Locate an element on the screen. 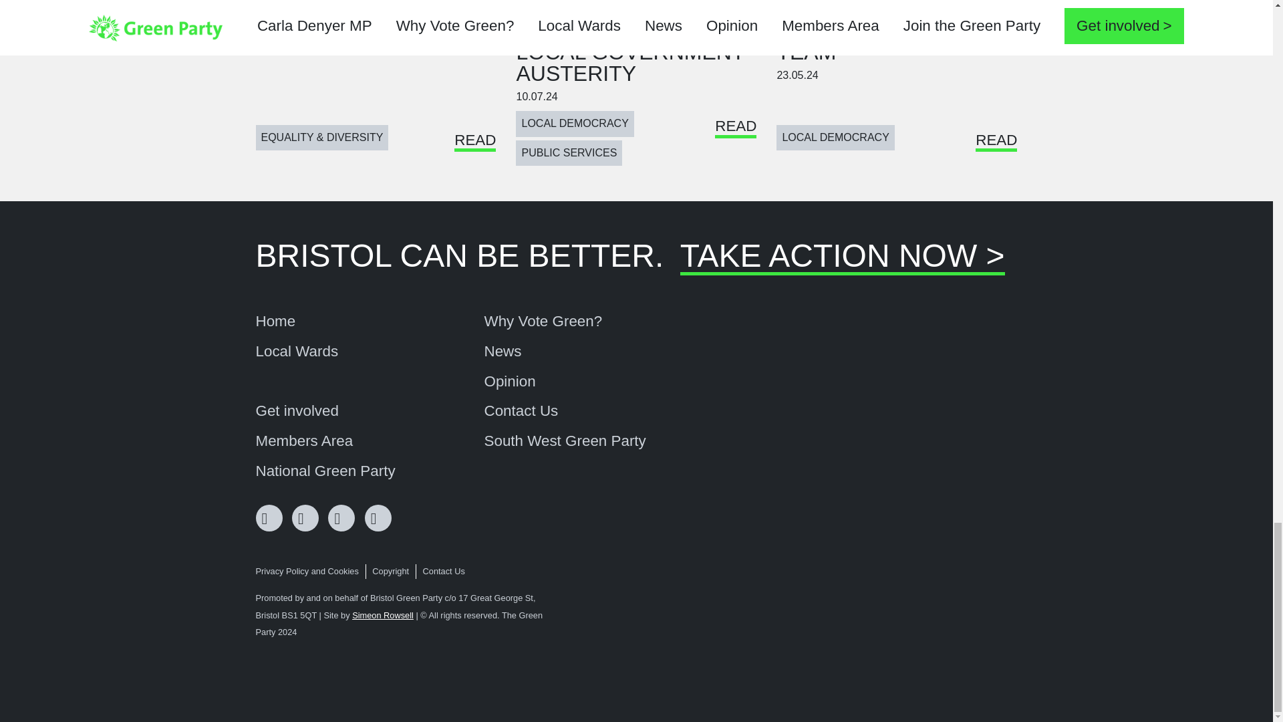 This screenshot has width=1283, height=722. Opinion is located at coordinates (509, 382).